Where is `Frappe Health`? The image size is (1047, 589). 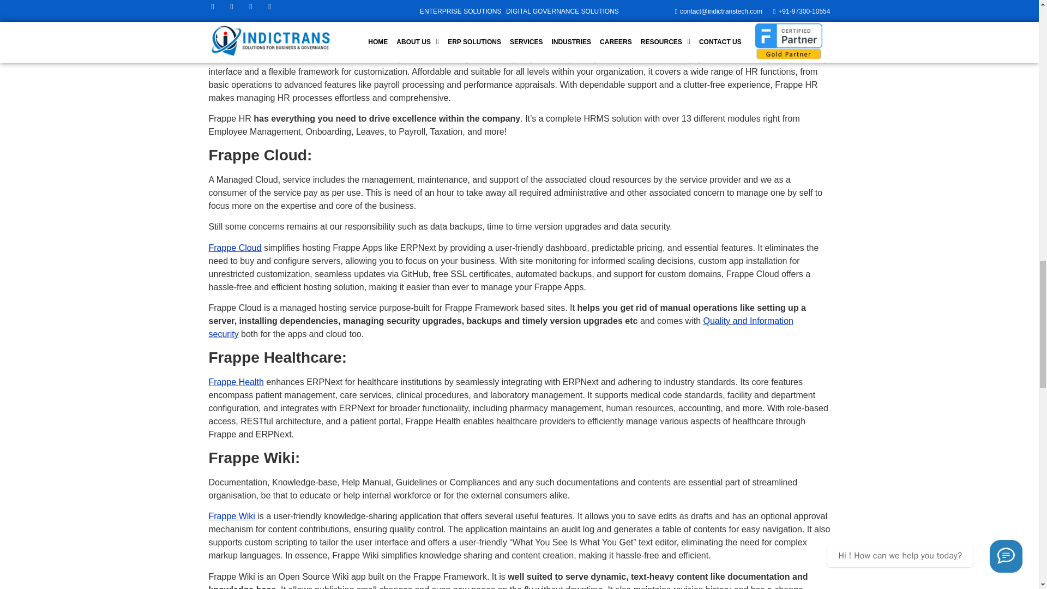 Frappe Health is located at coordinates (236, 382).